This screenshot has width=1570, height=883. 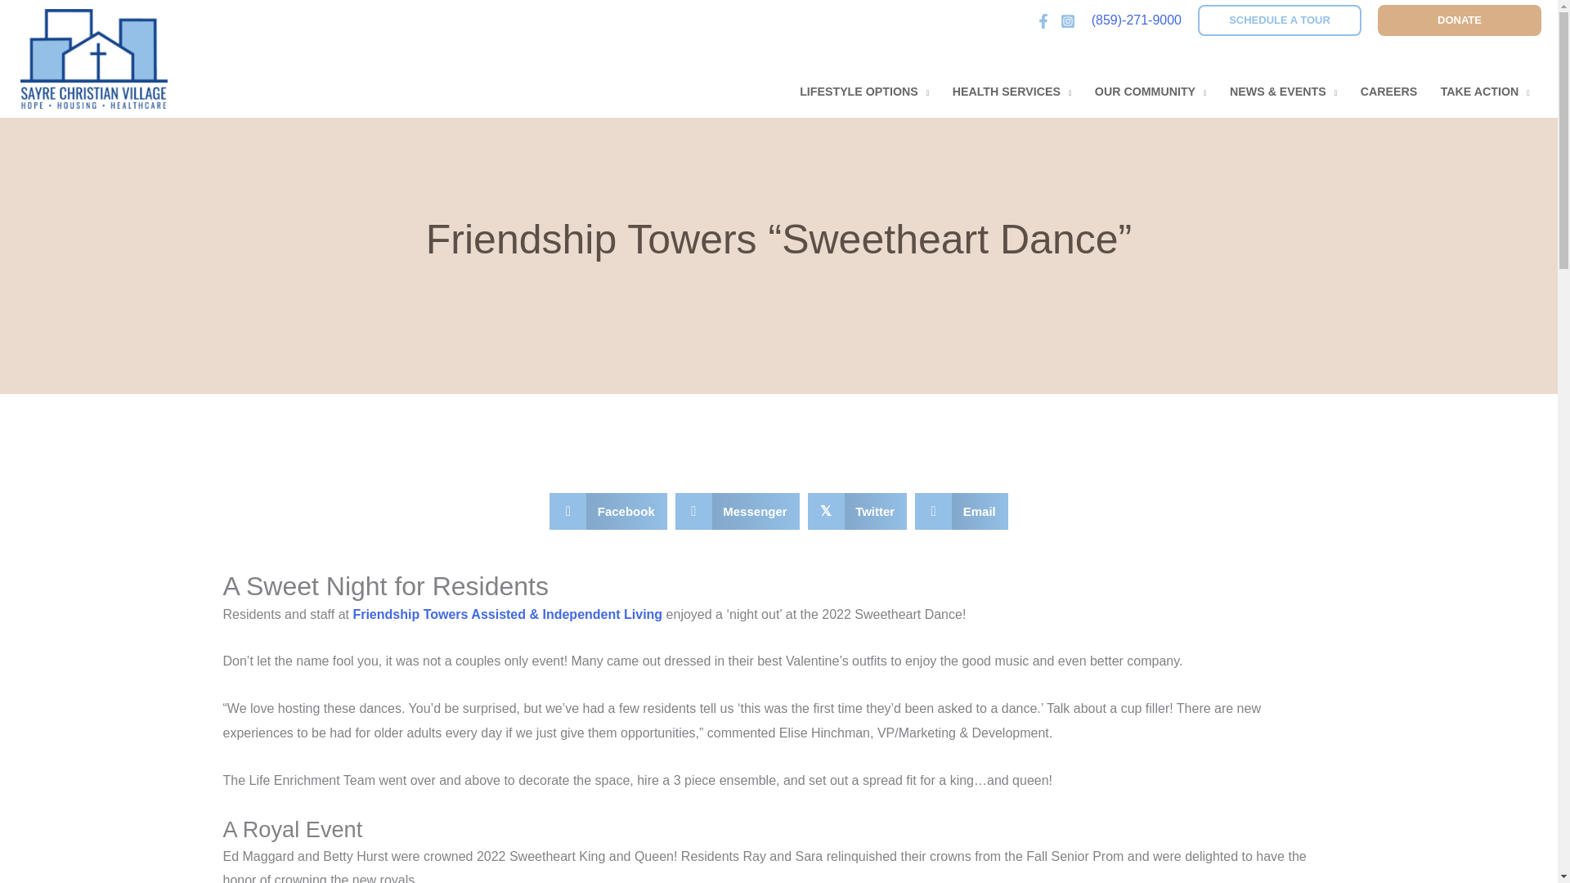 What do you see at coordinates (863, 91) in the screenshot?
I see `LIFESTYLE OPTIONS` at bounding box center [863, 91].